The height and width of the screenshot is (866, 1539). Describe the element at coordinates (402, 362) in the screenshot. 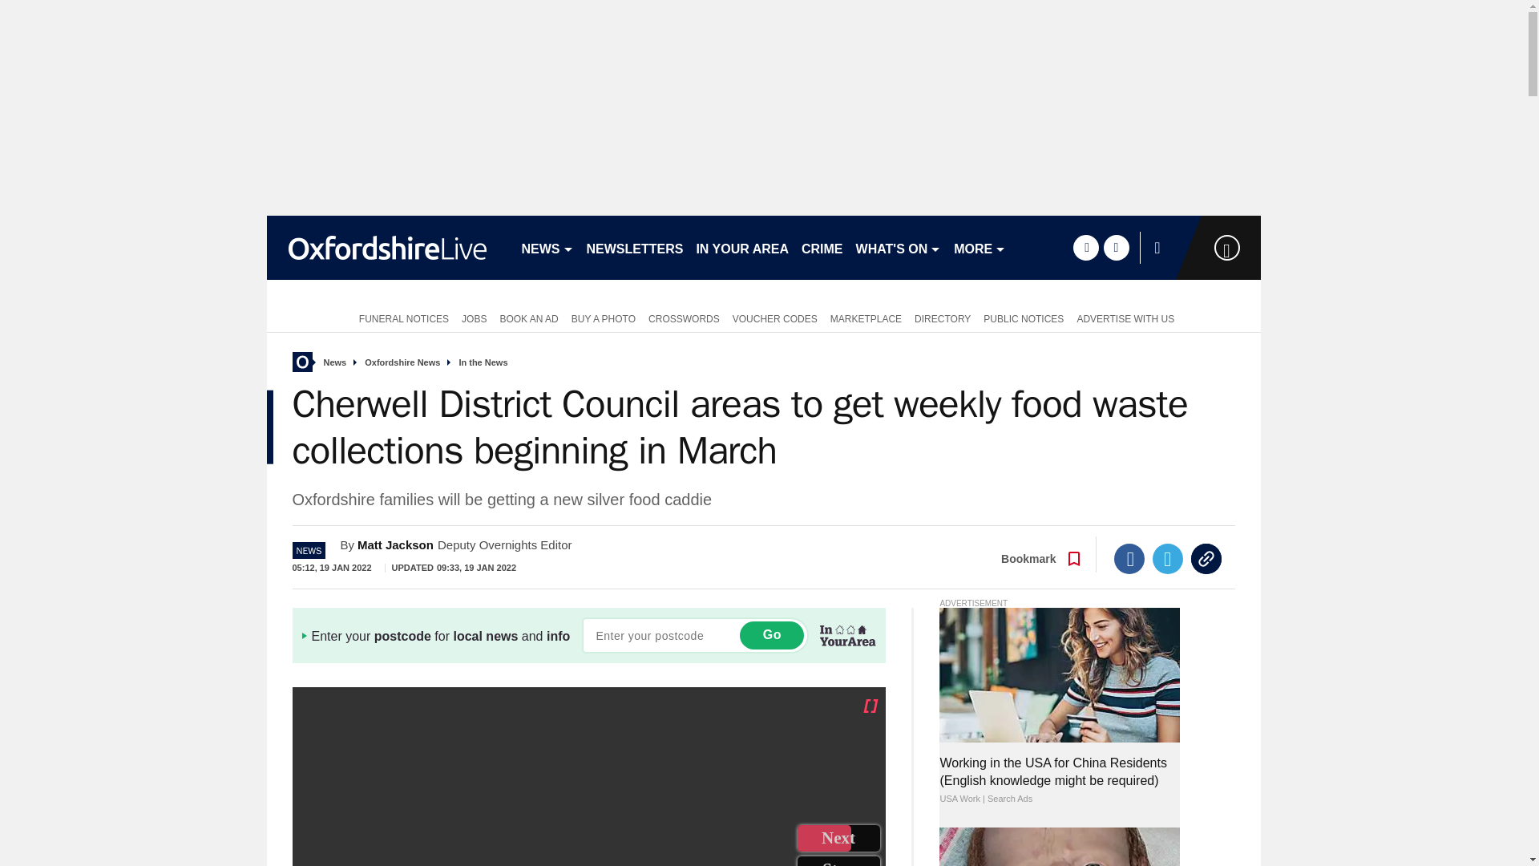

I see `Oxfordshire News` at that location.